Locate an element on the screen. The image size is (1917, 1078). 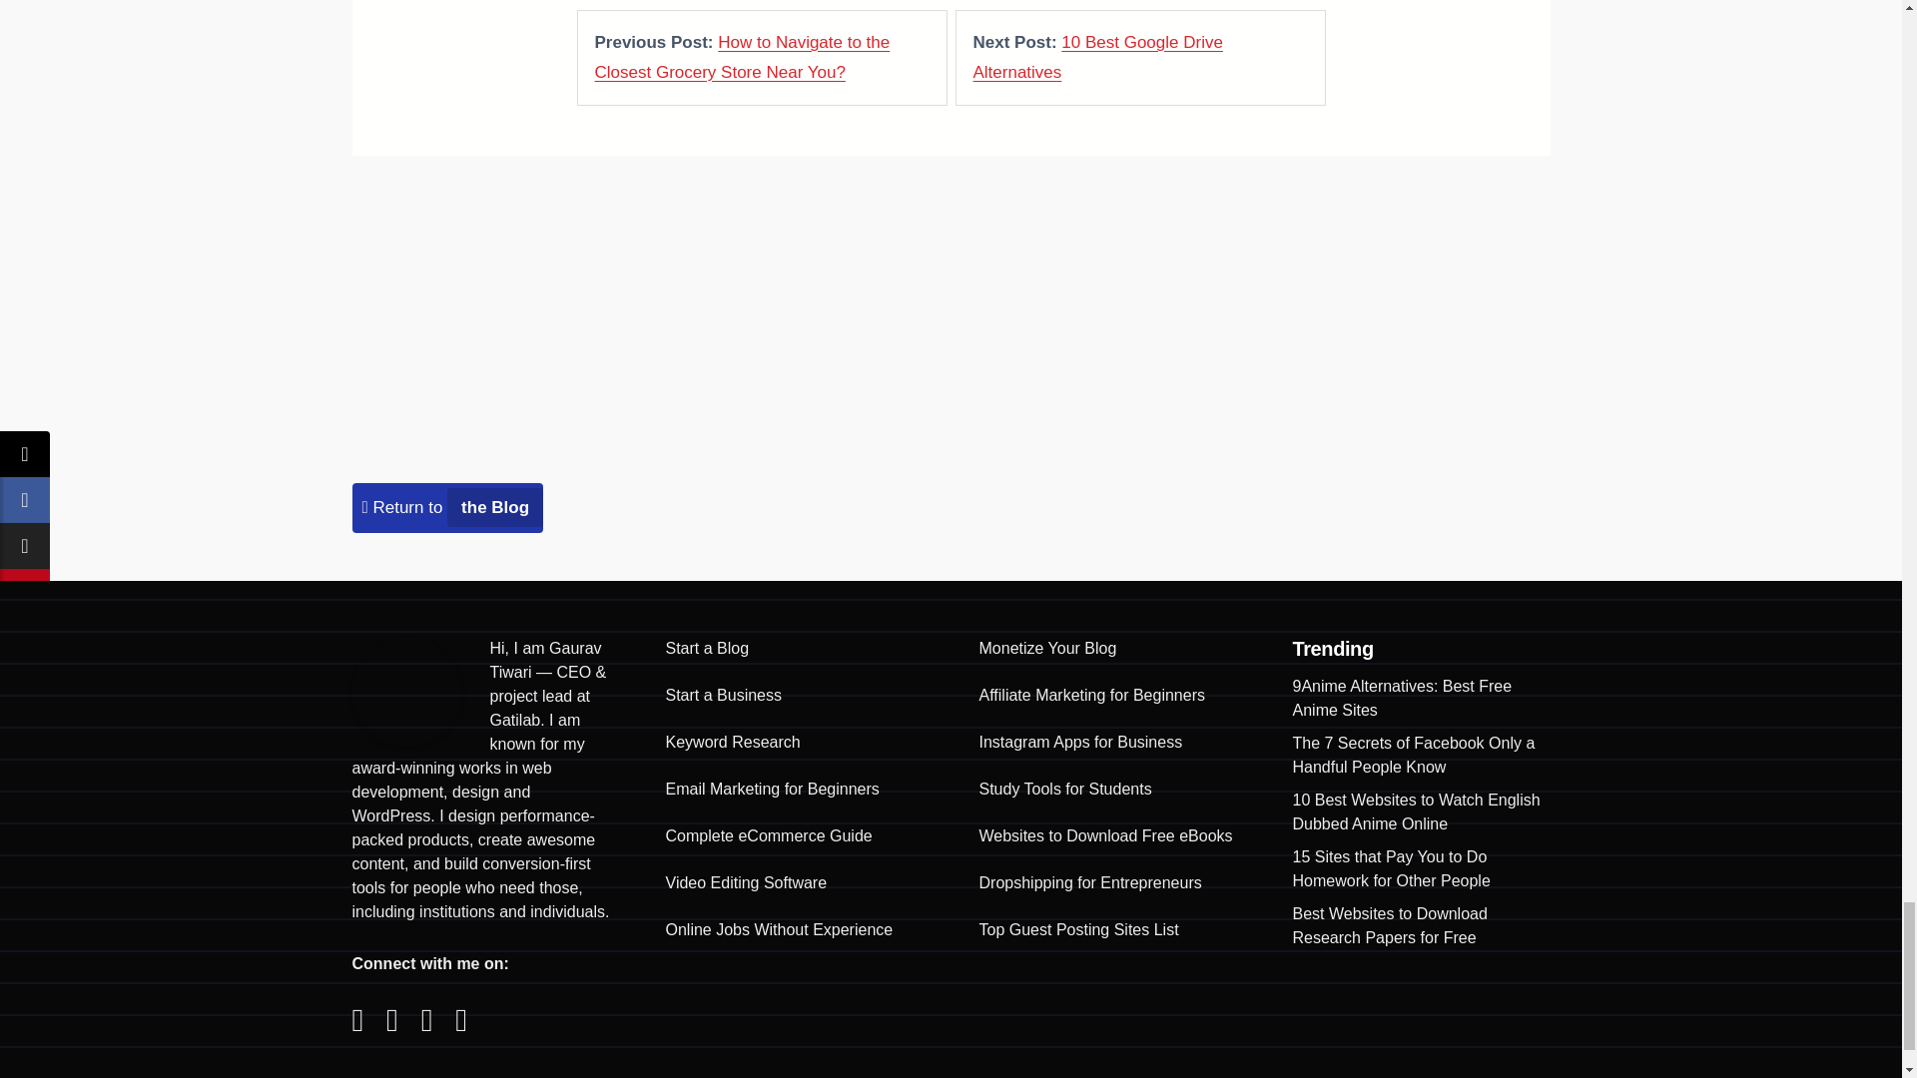
Get Newsletter is located at coordinates (1226, 369).